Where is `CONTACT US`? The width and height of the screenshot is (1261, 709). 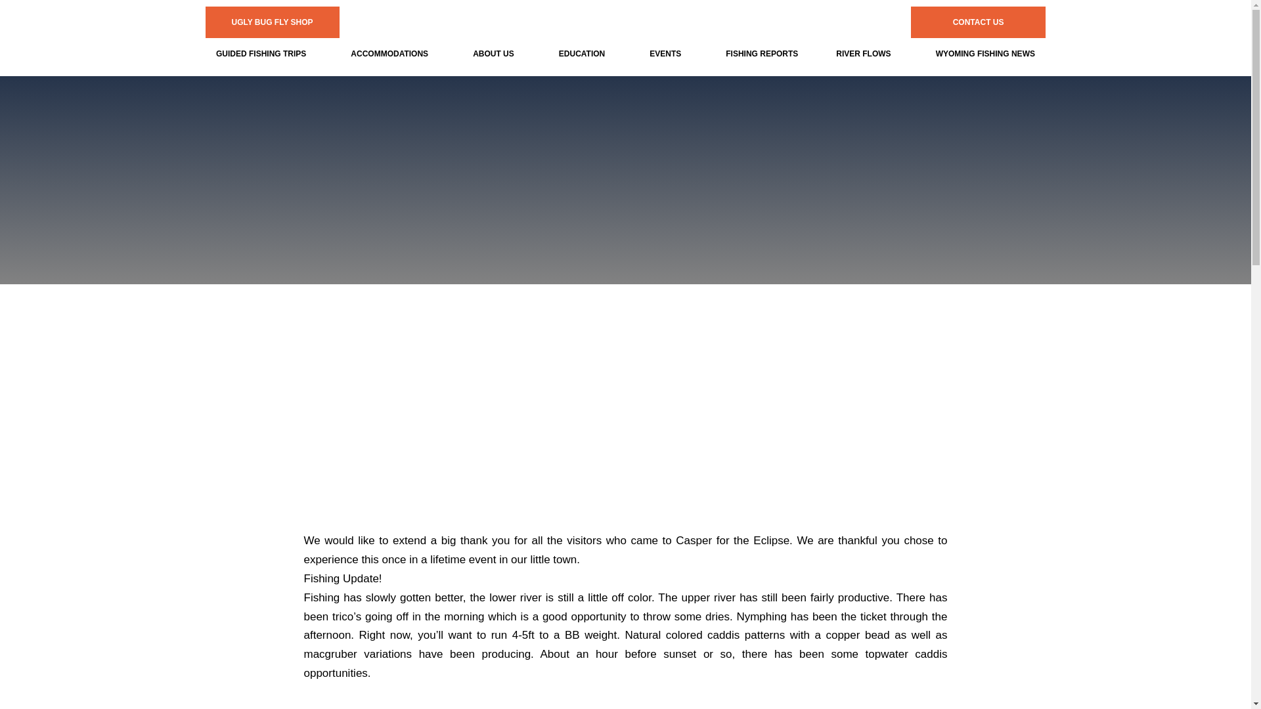 CONTACT US is located at coordinates (979, 22).